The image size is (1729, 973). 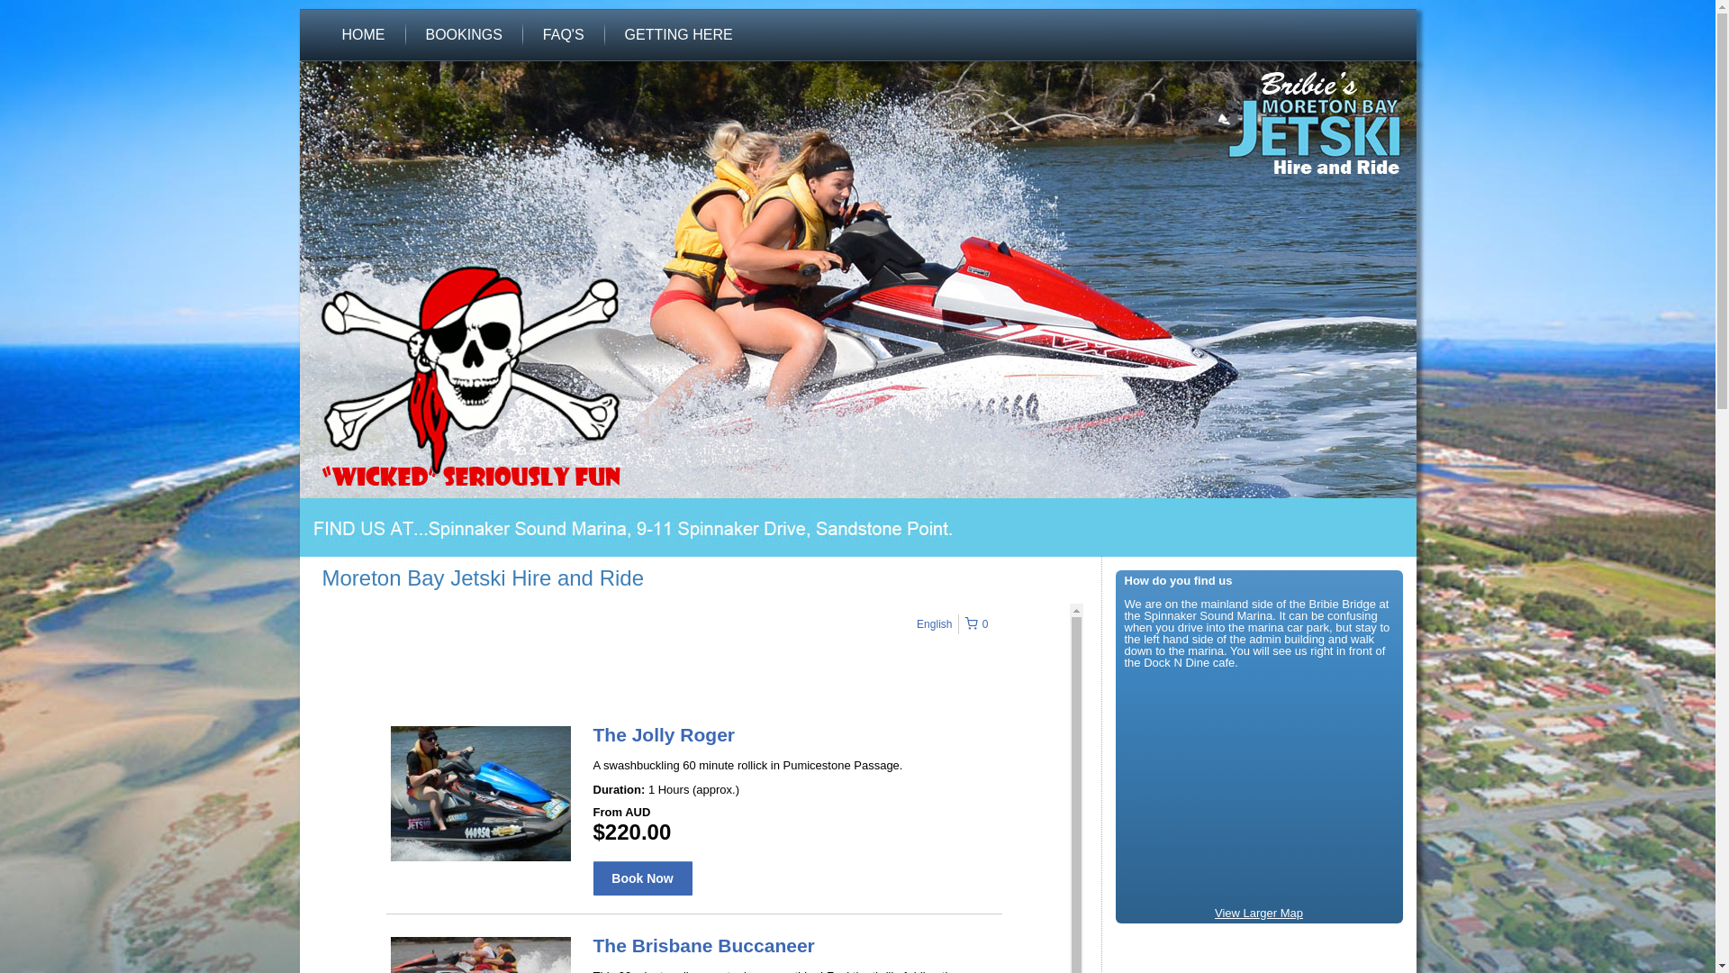 I want to click on FAQ'S, so click(x=564, y=35).